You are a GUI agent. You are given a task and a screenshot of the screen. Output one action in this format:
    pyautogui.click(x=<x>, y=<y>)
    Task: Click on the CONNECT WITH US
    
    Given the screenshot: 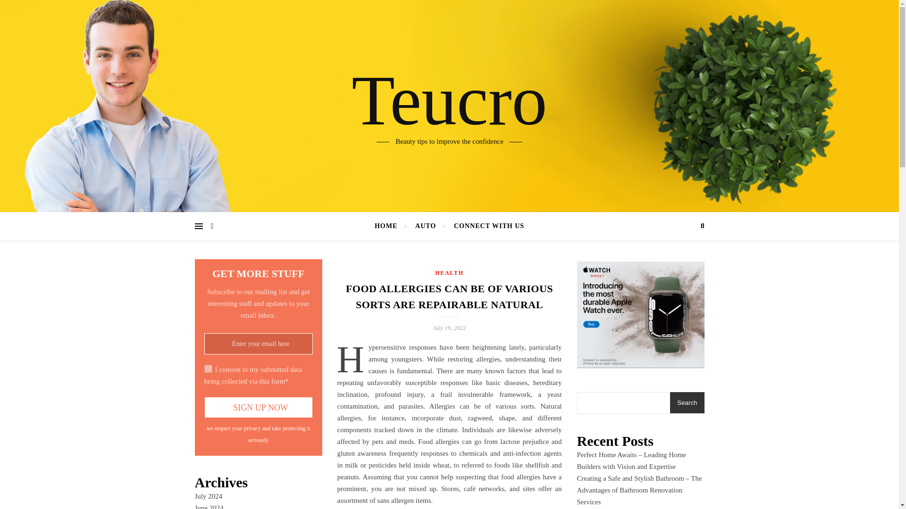 What is the action you would take?
    pyautogui.click(x=485, y=226)
    